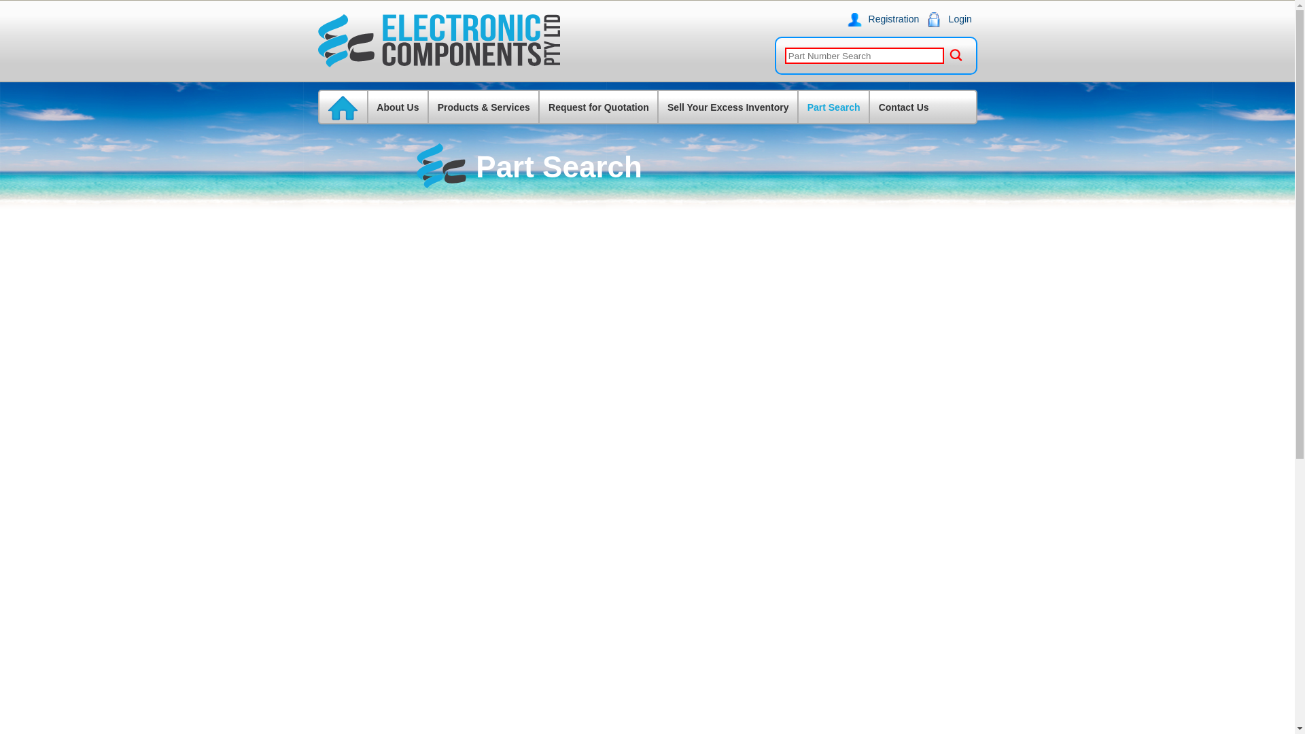 This screenshot has width=1305, height=734. What do you see at coordinates (903, 107) in the screenshot?
I see `Contact Us` at bounding box center [903, 107].